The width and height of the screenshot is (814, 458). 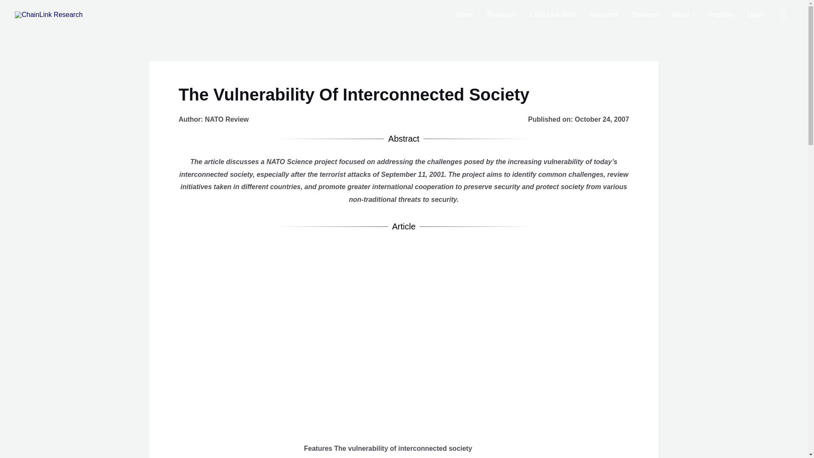 What do you see at coordinates (501, 15) in the screenshot?
I see `Research` at bounding box center [501, 15].